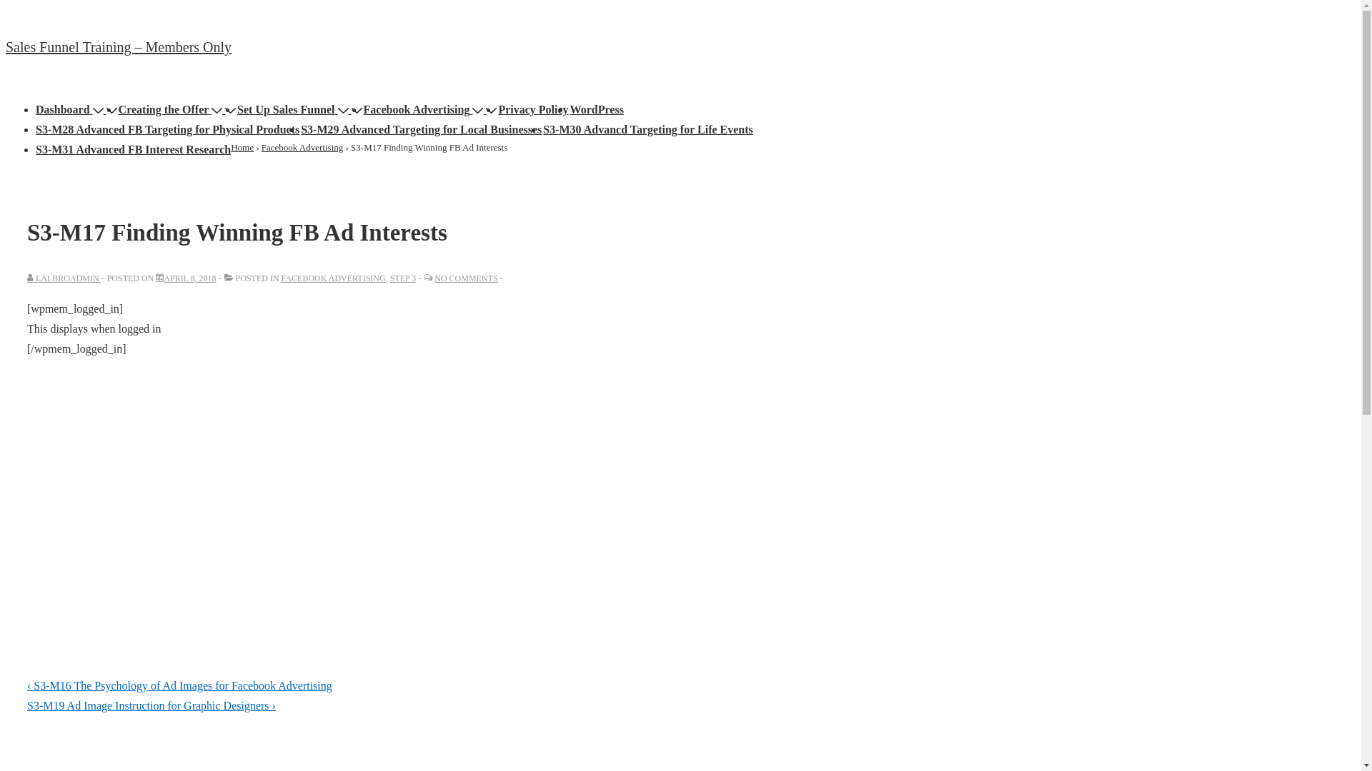 The image size is (1372, 771). Describe the element at coordinates (167, 130) in the screenshot. I see `S3-M28 Advanced FB Targeting for Physical Products` at that location.